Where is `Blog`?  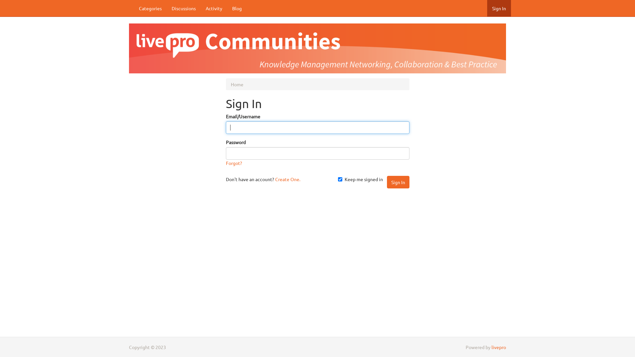 Blog is located at coordinates (237, 8).